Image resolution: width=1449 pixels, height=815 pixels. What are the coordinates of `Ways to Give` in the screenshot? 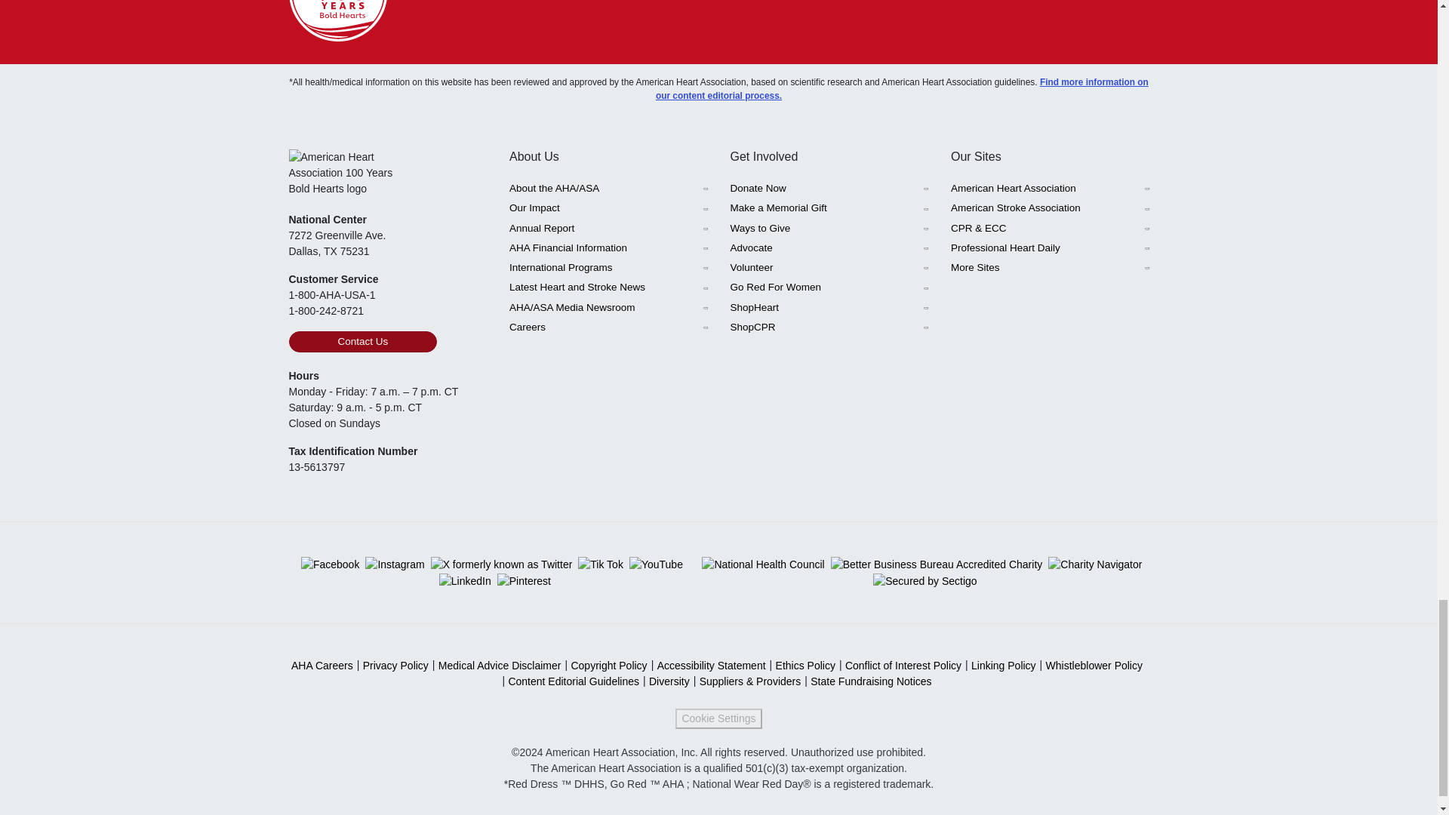 It's located at (829, 229).